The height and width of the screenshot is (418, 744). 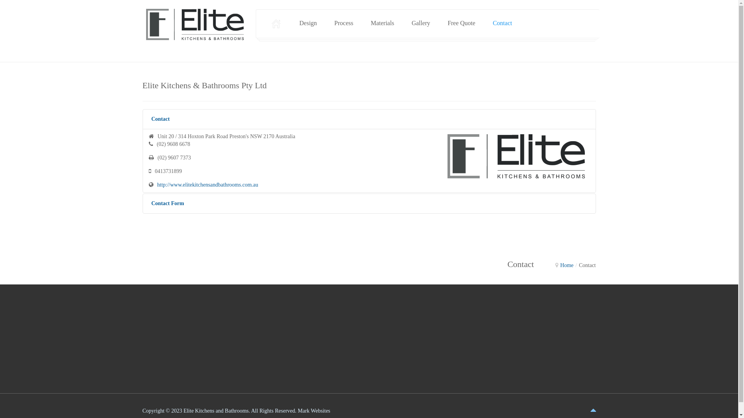 I want to click on Materials, so click(x=382, y=23).